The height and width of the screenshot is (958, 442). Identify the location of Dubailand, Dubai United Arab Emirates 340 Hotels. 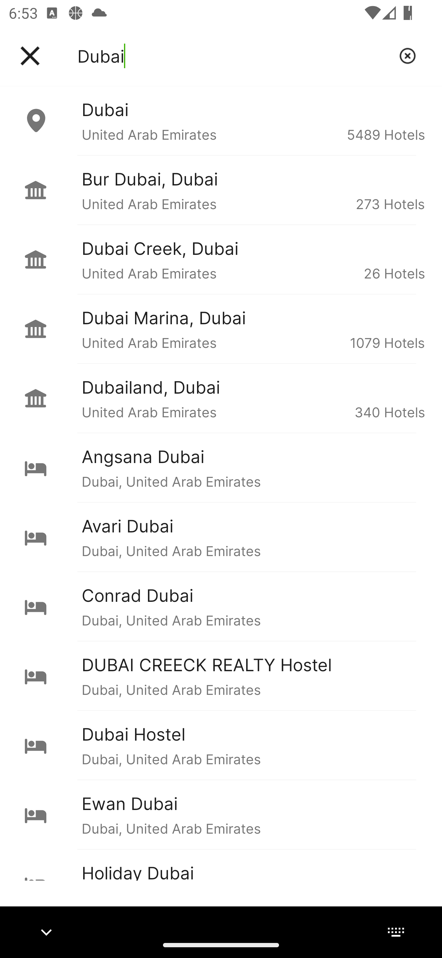
(221, 399).